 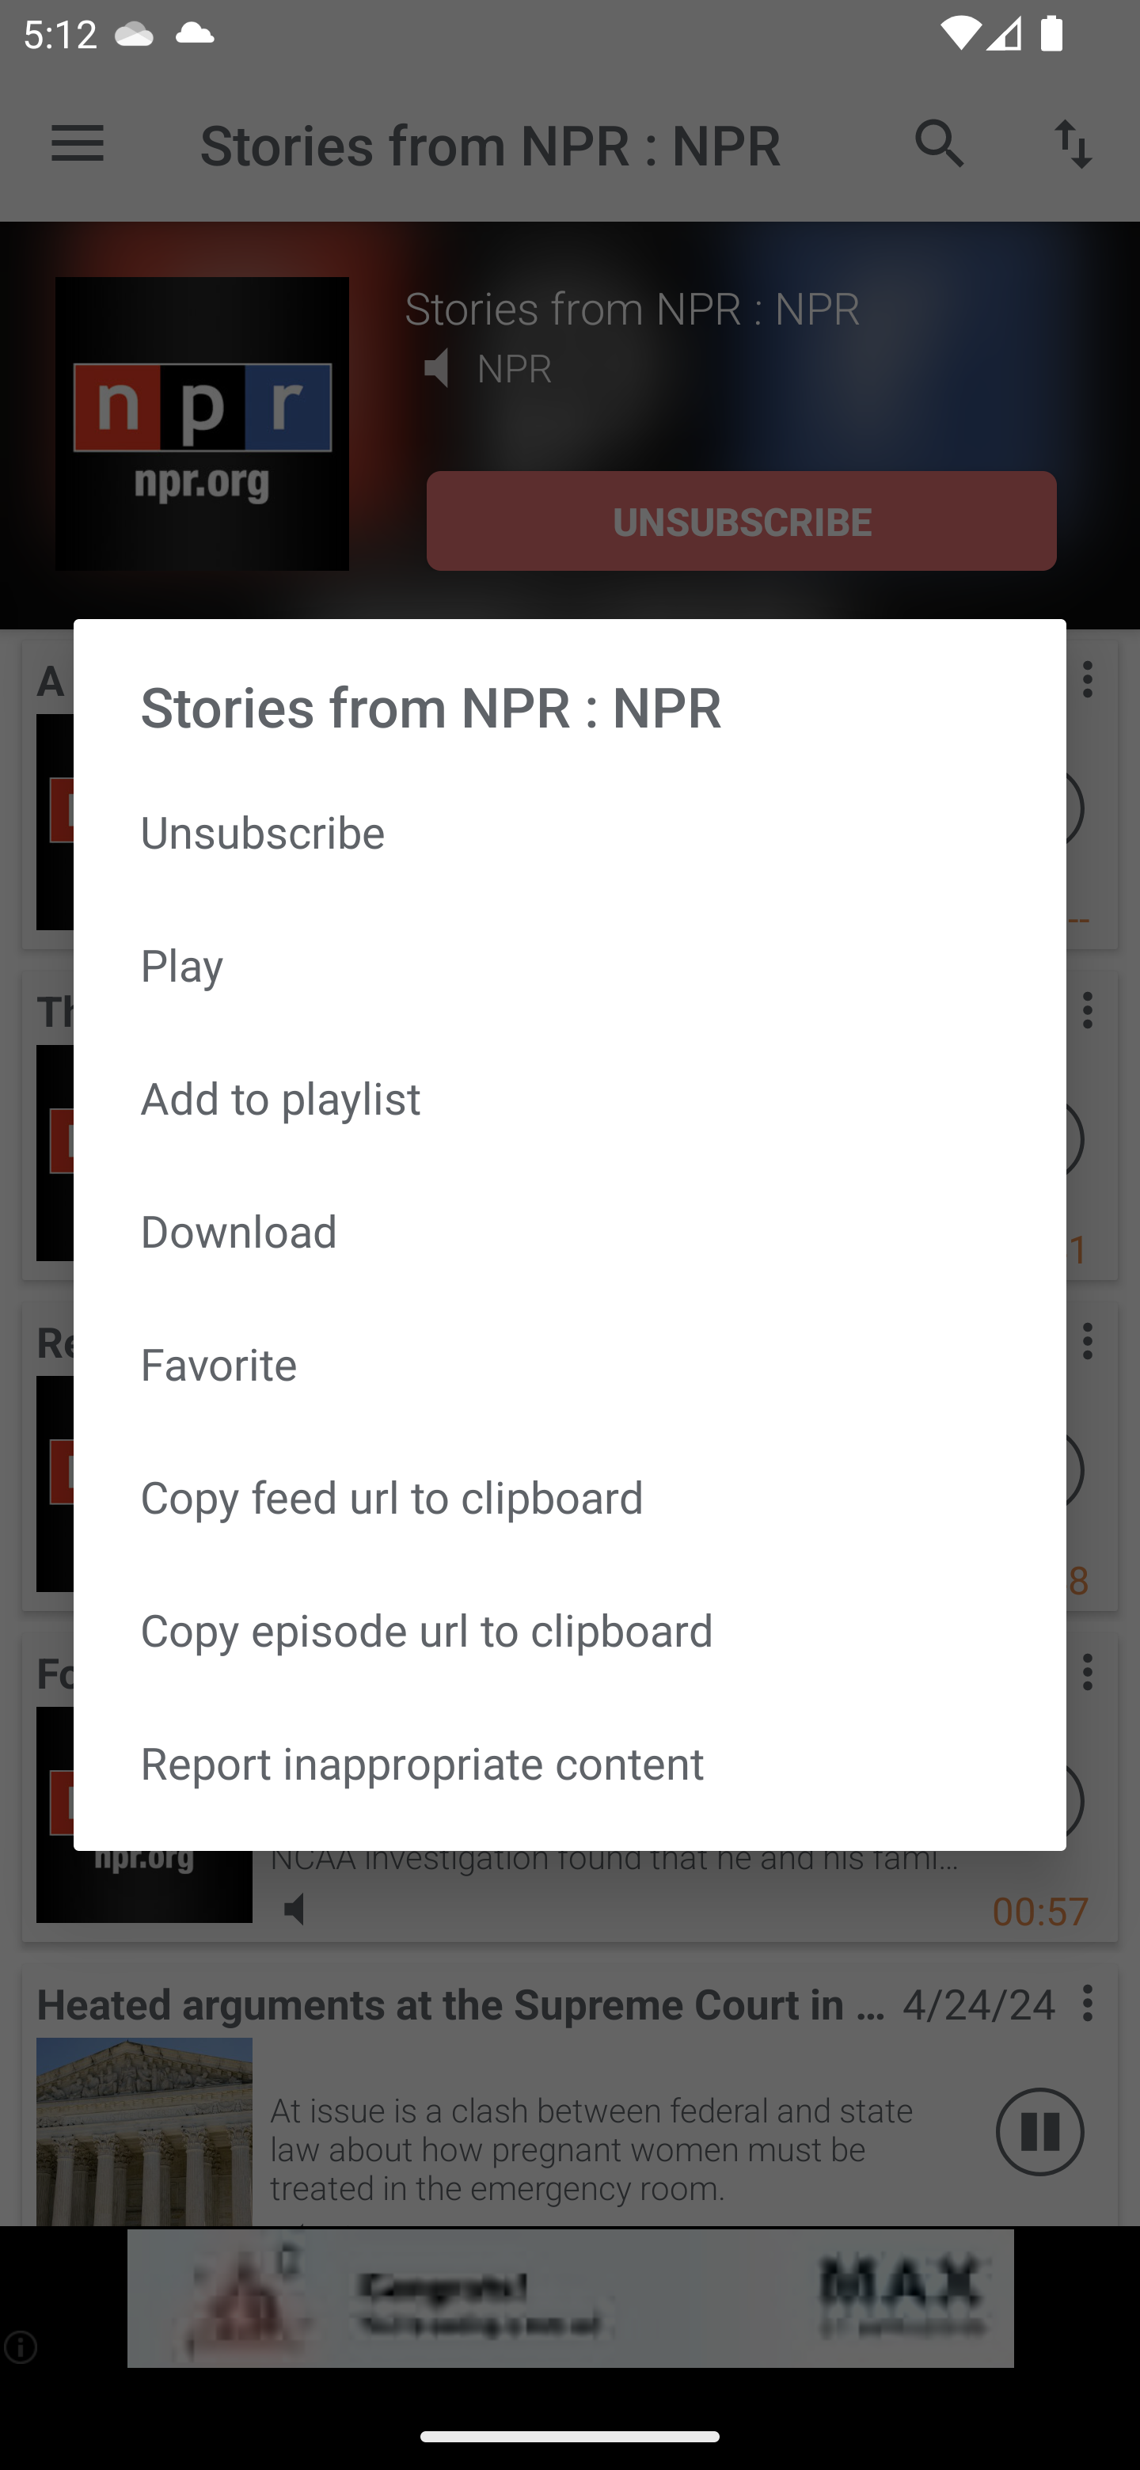 What do you see at coordinates (570, 1230) in the screenshot?
I see `Download` at bounding box center [570, 1230].